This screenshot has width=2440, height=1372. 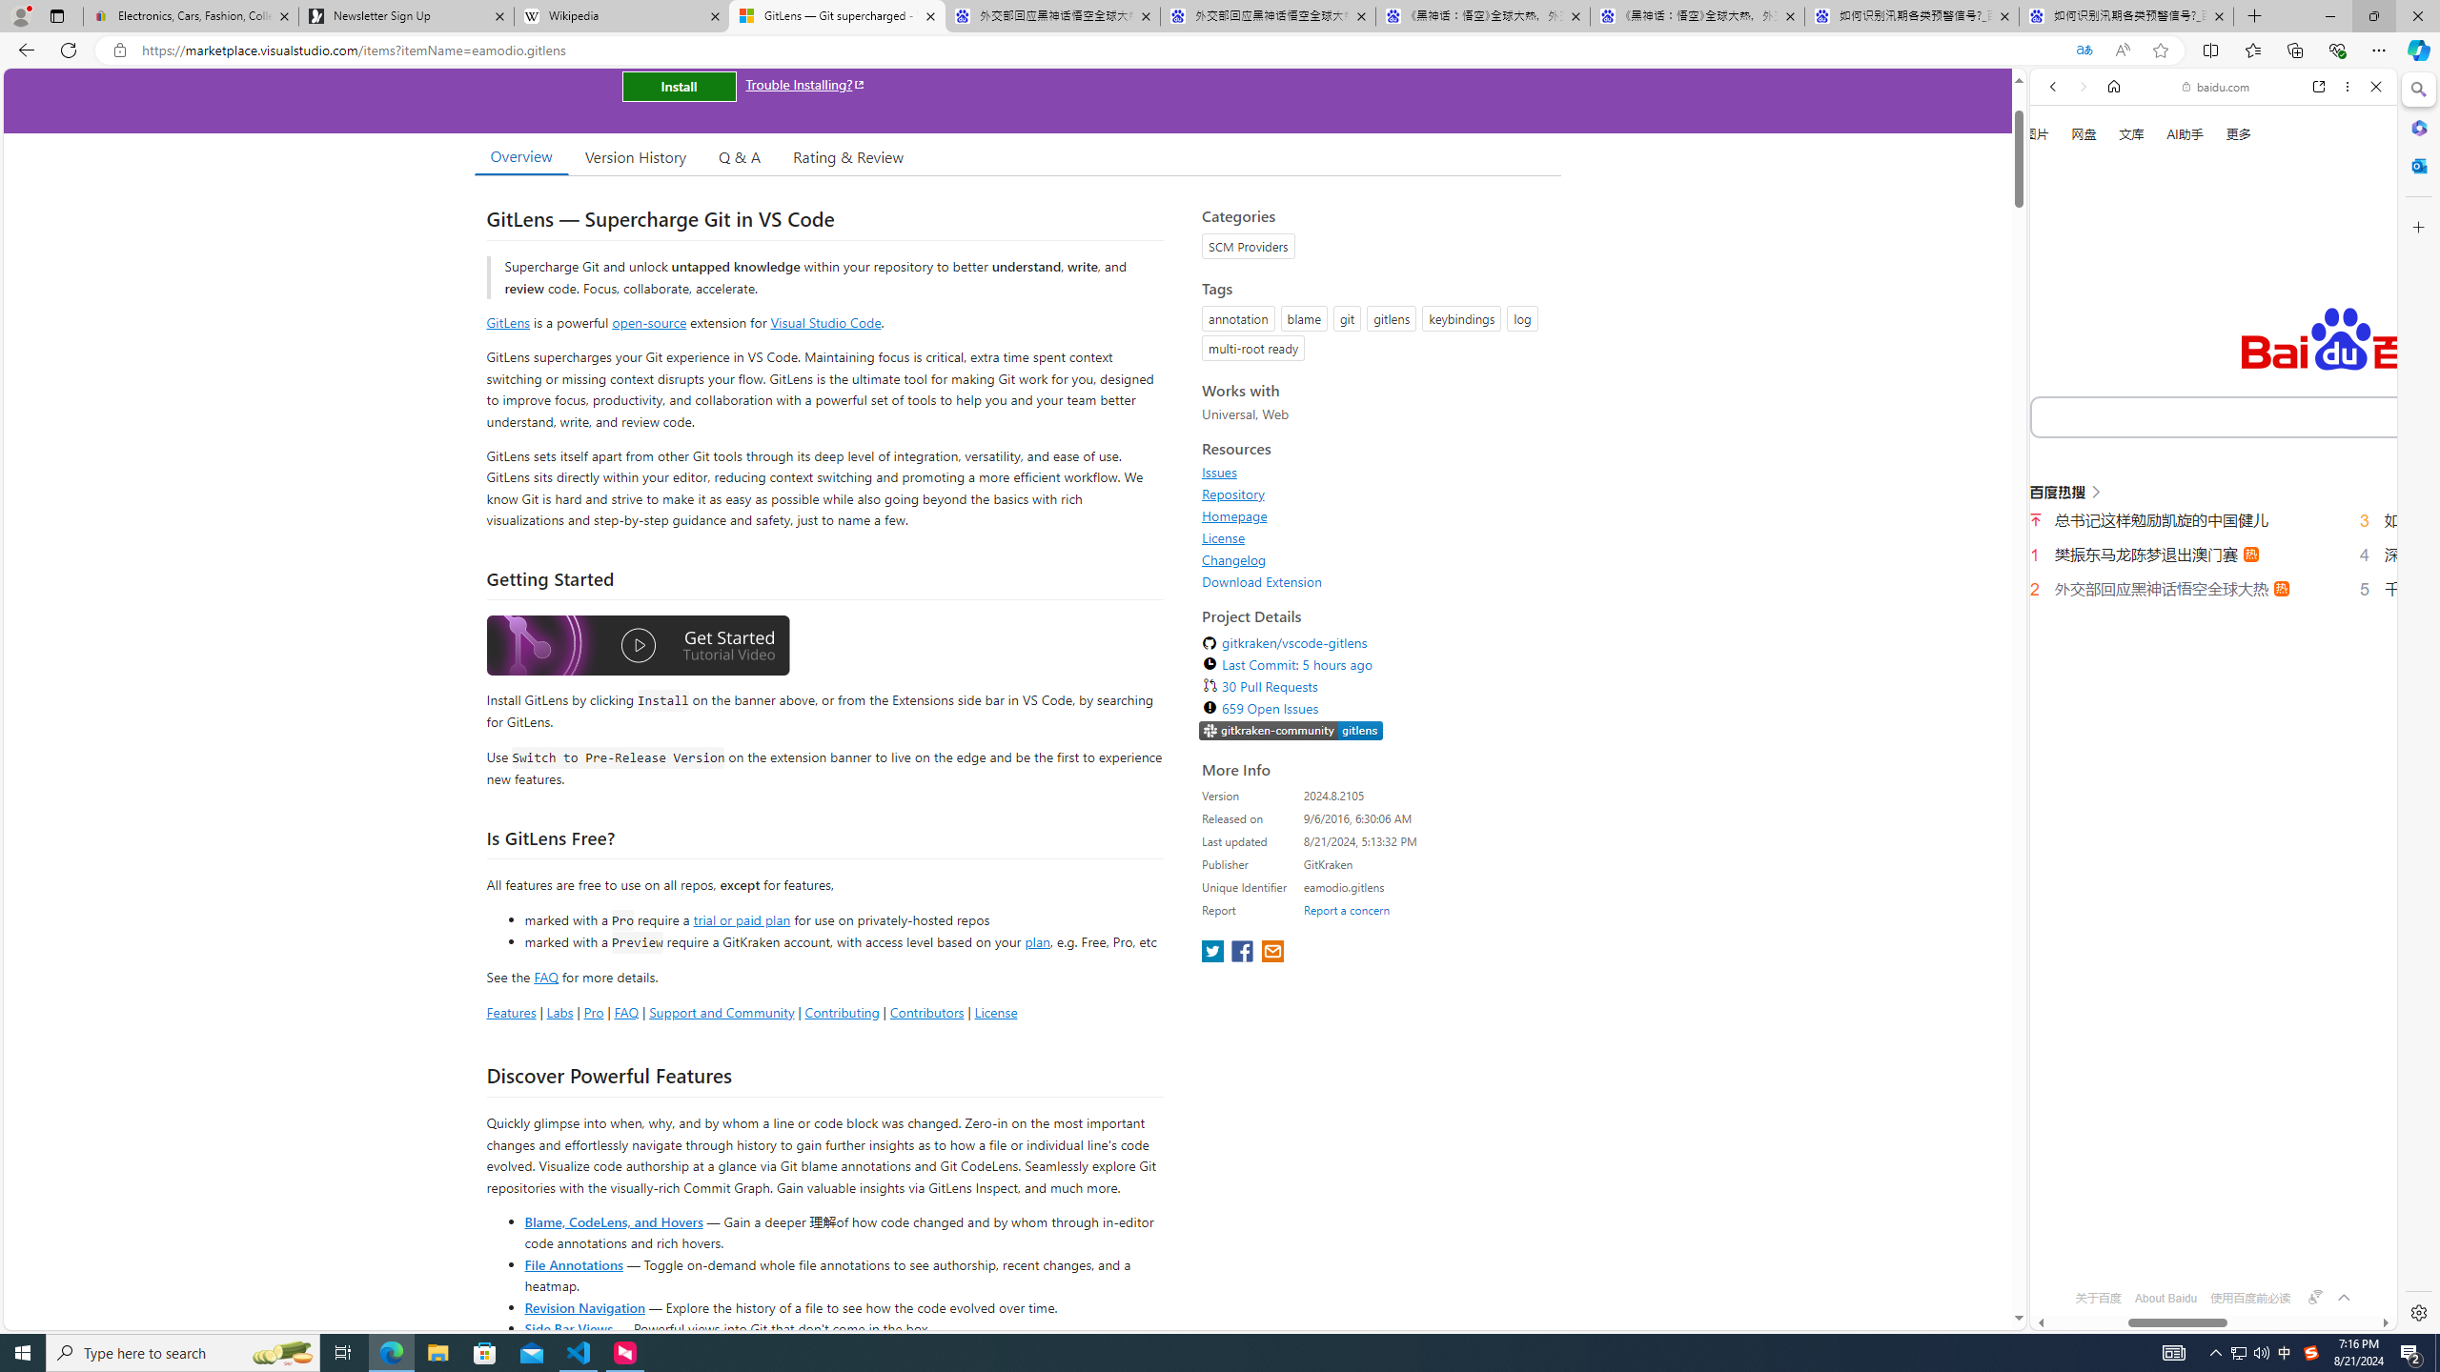 What do you see at coordinates (1376, 494) in the screenshot?
I see `Repository` at bounding box center [1376, 494].